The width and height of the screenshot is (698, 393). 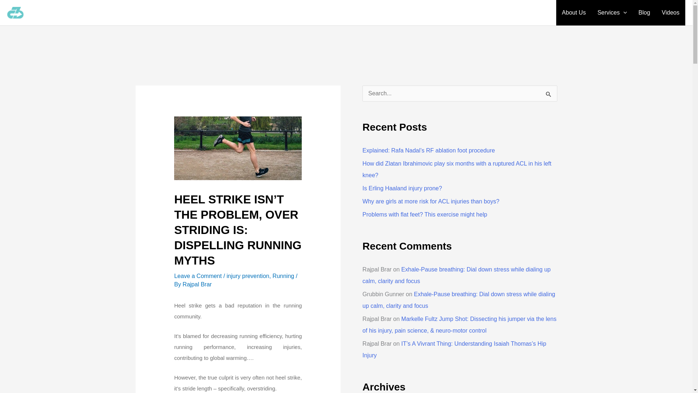 What do you see at coordinates (644, 13) in the screenshot?
I see `Blog` at bounding box center [644, 13].